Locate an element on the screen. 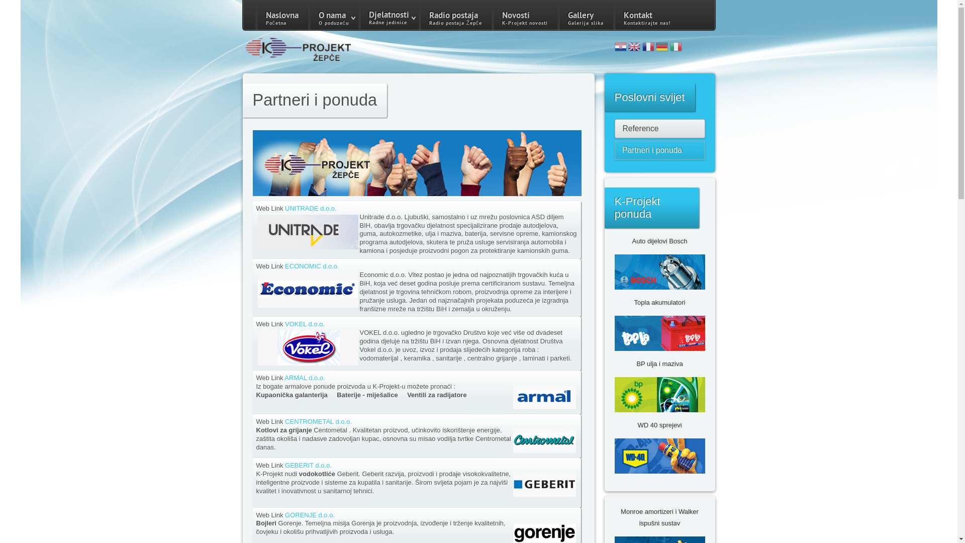  VOKEL d.o.o. is located at coordinates (305, 324).